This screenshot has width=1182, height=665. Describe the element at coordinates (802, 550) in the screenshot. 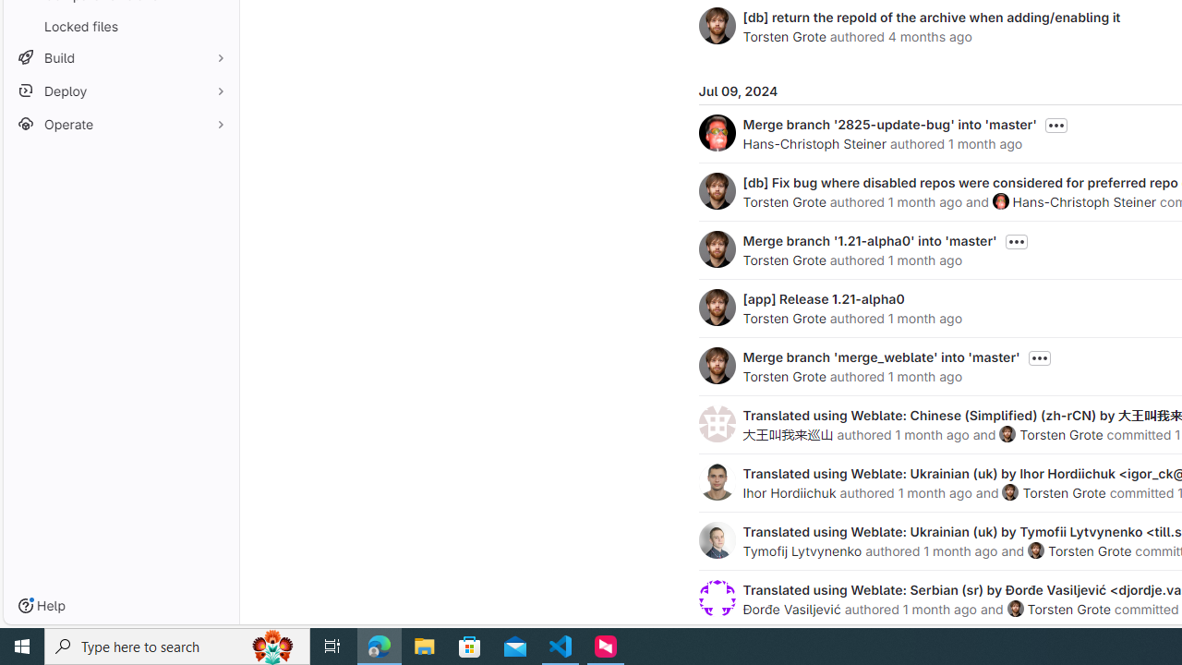

I see `Tymofij Lytvynenko` at that location.